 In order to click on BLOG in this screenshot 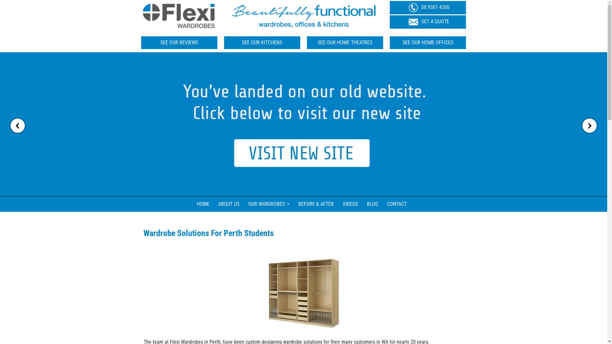, I will do `click(372, 204)`.